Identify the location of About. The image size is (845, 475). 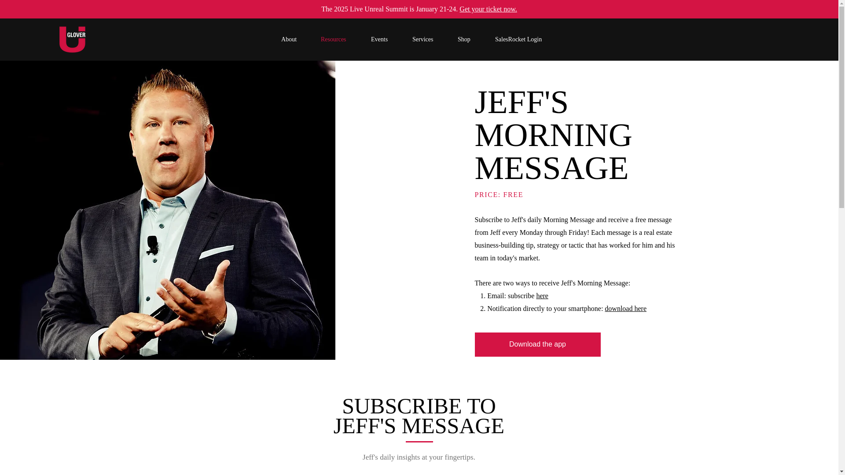
(297, 39).